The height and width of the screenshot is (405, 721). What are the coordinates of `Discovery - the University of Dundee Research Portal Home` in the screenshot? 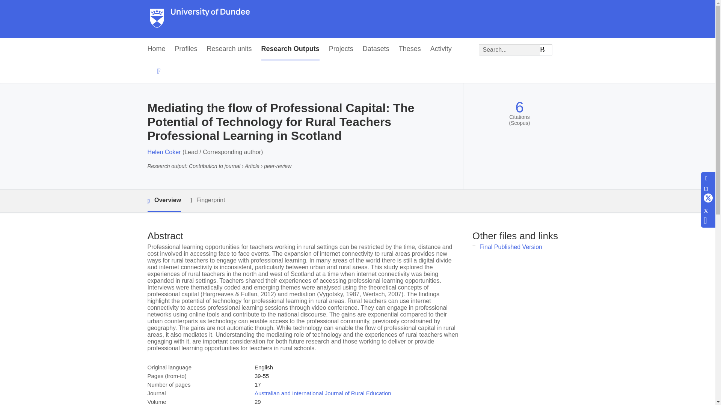 It's located at (200, 19).